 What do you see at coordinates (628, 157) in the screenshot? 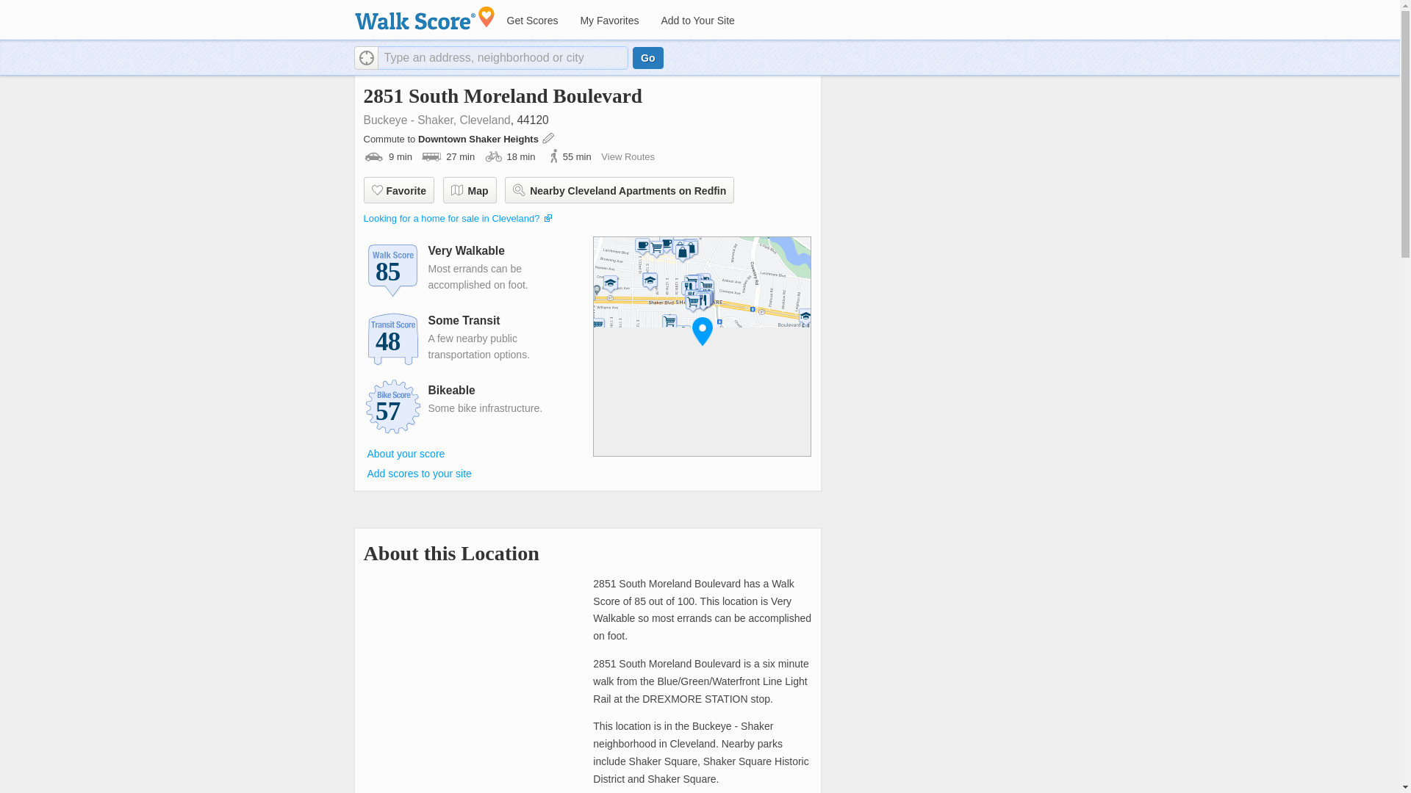
I see `View Routes` at bounding box center [628, 157].